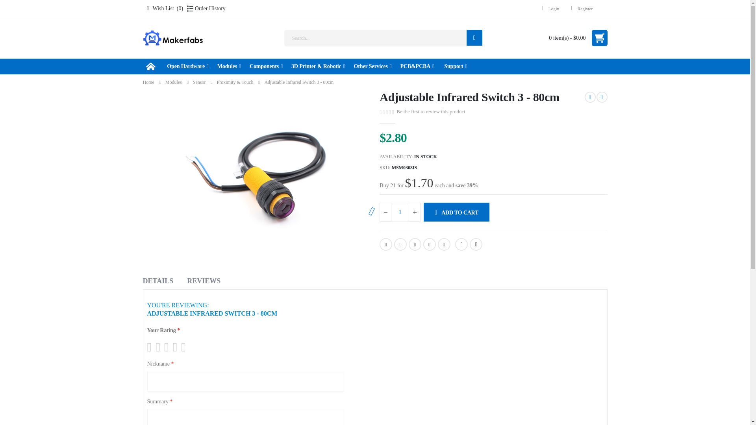 The width and height of the screenshot is (756, 425). What do you see at coordinates (187, 66) in the screenshot?
I see `Open Hardware` at bounding box center [187, 66].